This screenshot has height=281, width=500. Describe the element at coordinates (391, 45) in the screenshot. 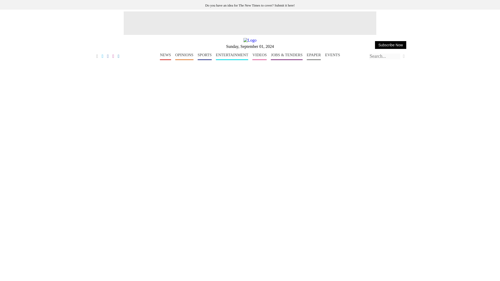

I see `Subscribe Now` at that location.